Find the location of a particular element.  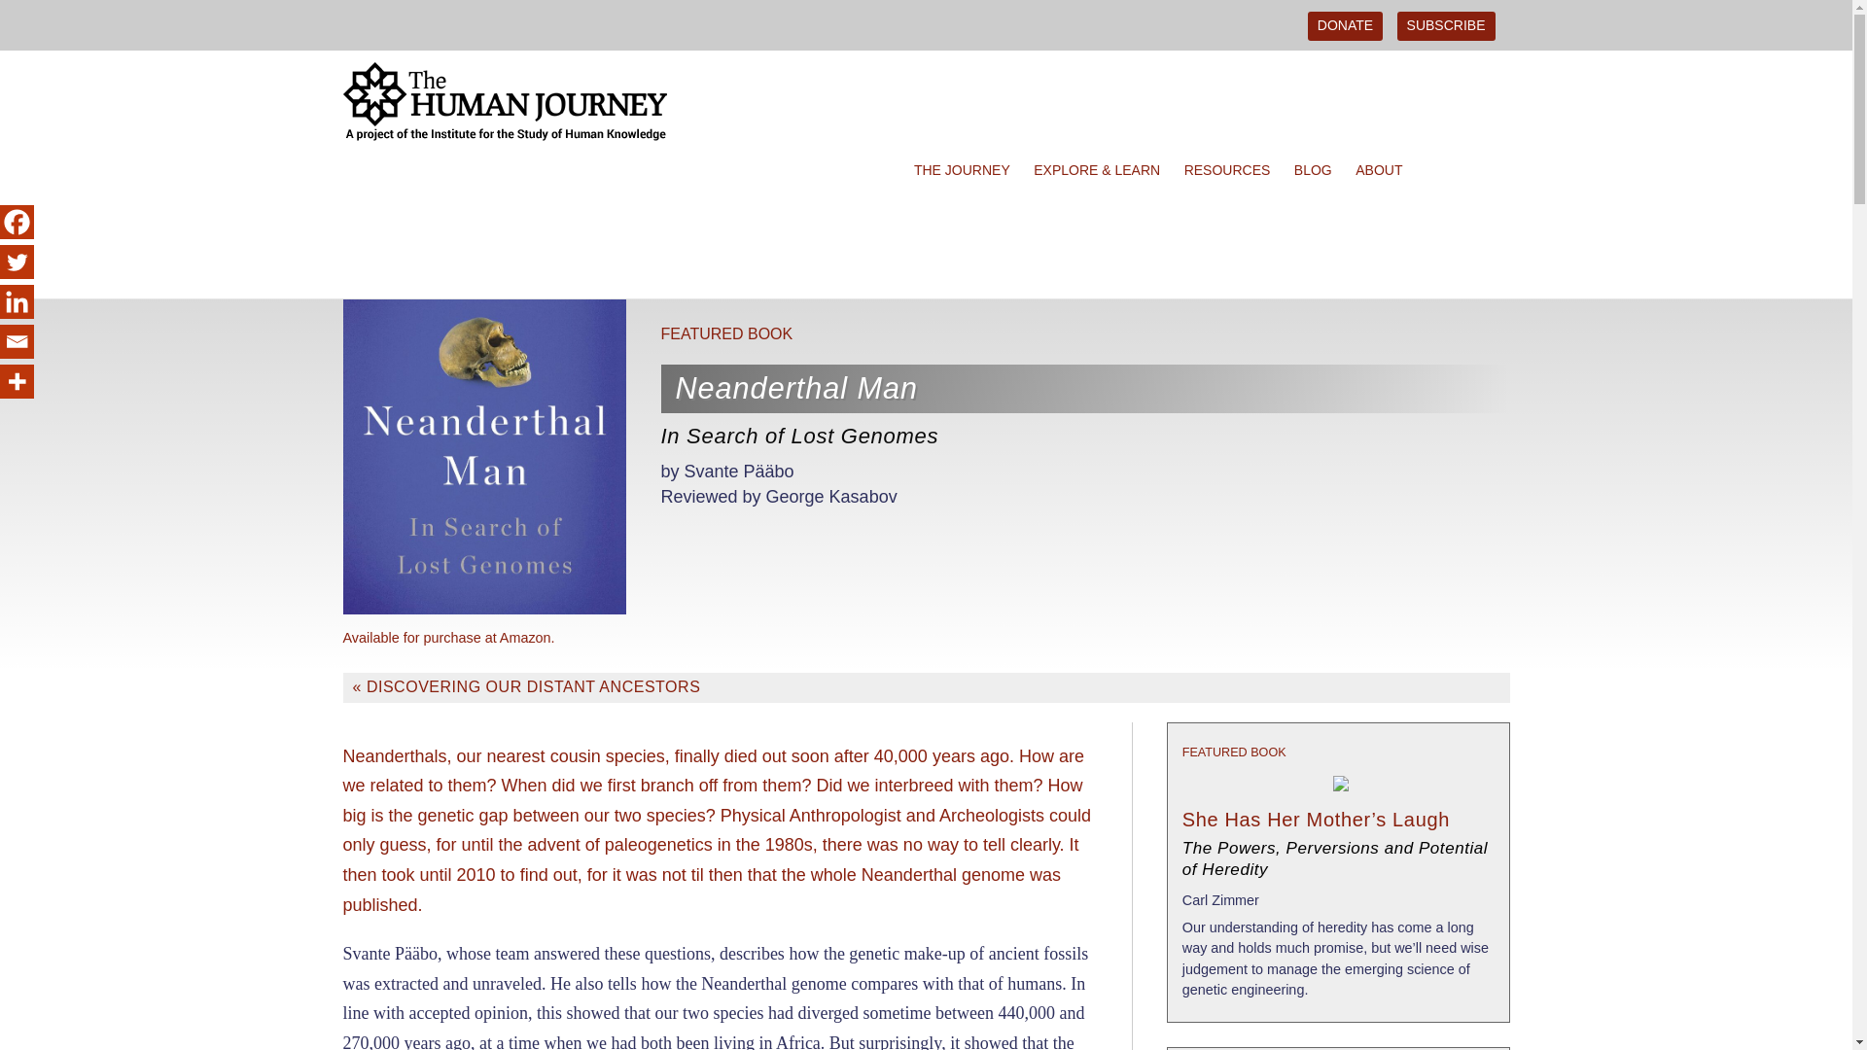

Available for purchase at Amazon. is located at coordinates (447, 638).